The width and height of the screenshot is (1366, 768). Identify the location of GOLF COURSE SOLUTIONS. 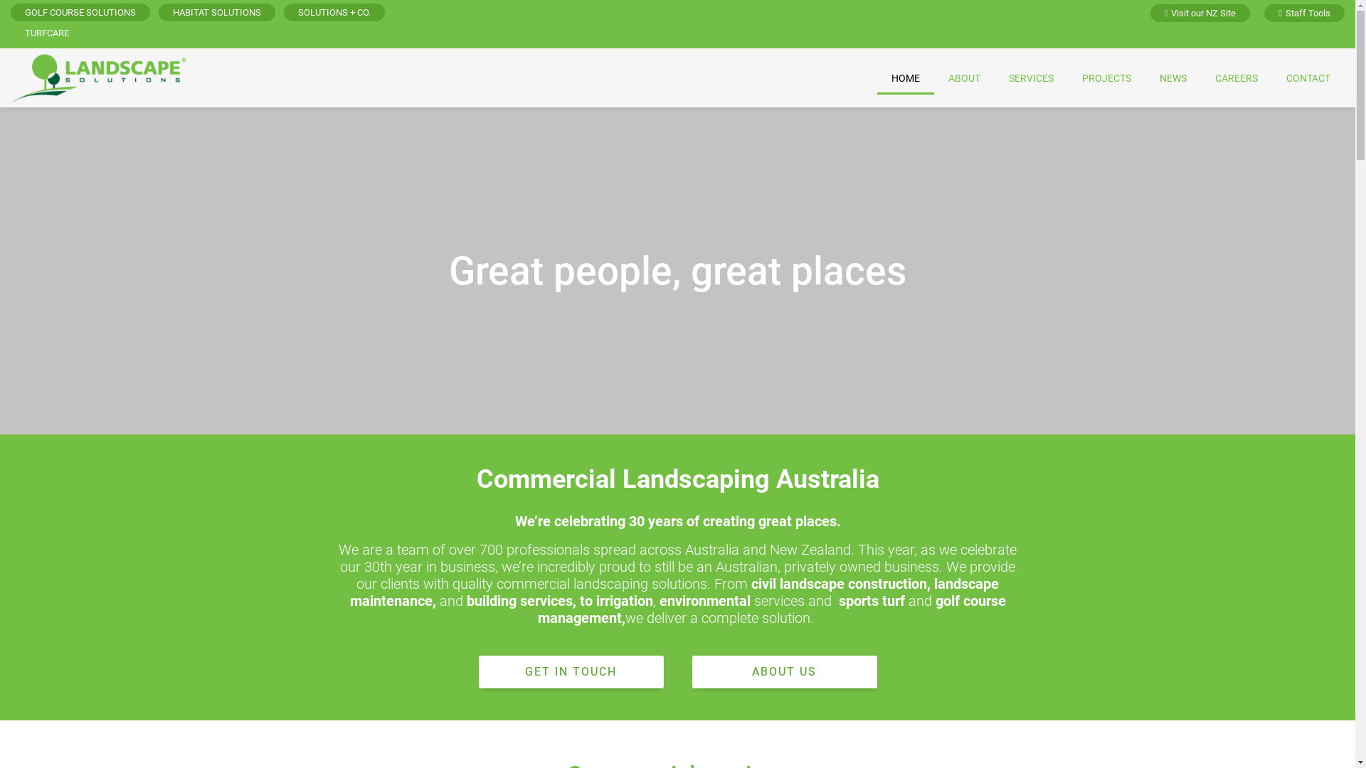
(80, 13).